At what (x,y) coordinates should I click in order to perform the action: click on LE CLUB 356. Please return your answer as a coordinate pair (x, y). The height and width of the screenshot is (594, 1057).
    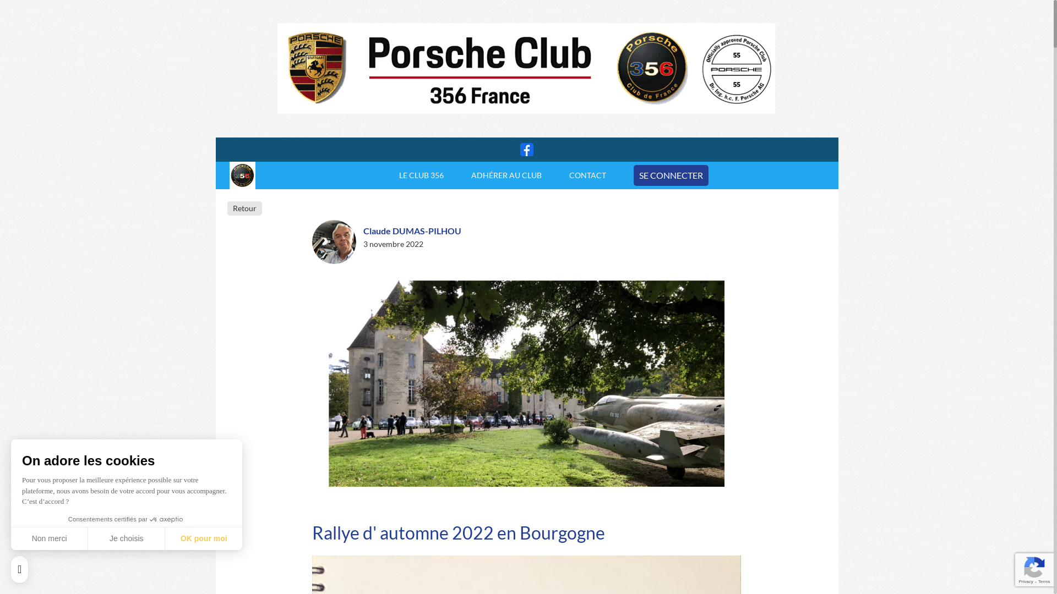
    Looking at the image, I should click on (422, 175).